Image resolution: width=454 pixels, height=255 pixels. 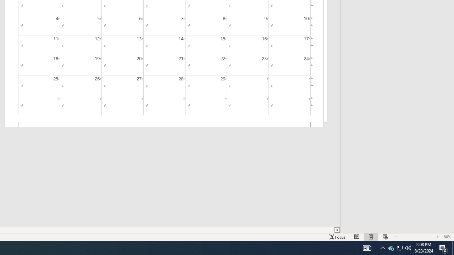 What do you see at coordinates (338, 230) in the screenshot?
I see `Column right` at bounding box center [338, 230].